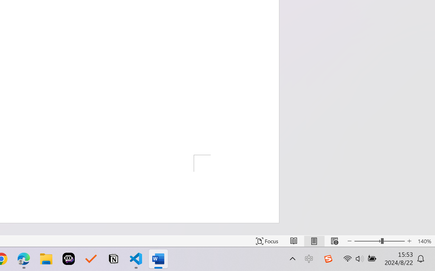  Describe the element at coordinates (314, 241) in the screenshot. I see `Print Layout` at that location.